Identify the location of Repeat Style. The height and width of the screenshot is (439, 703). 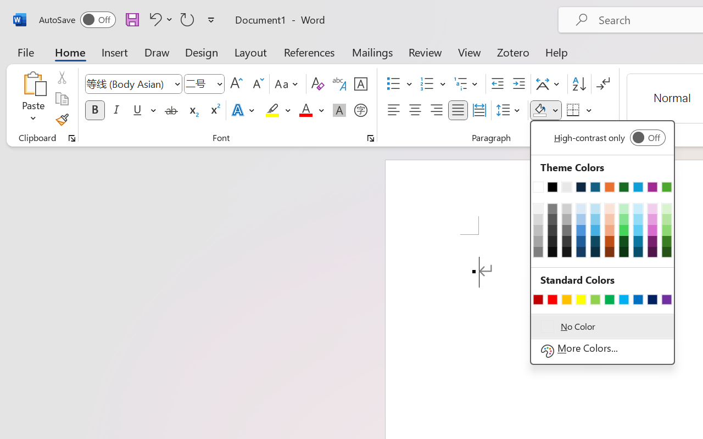
(187, 19).